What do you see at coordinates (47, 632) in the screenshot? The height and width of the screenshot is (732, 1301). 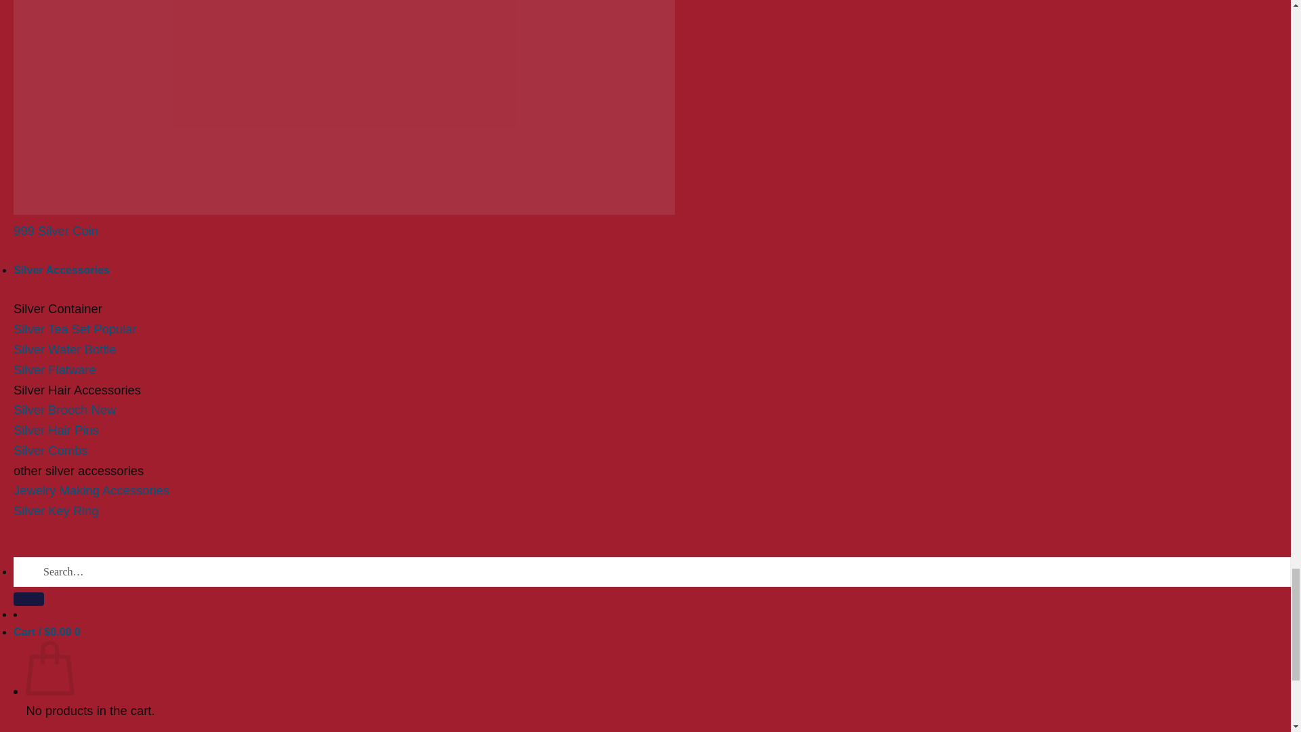 I see `Cart` at bounding box center [47, 632].